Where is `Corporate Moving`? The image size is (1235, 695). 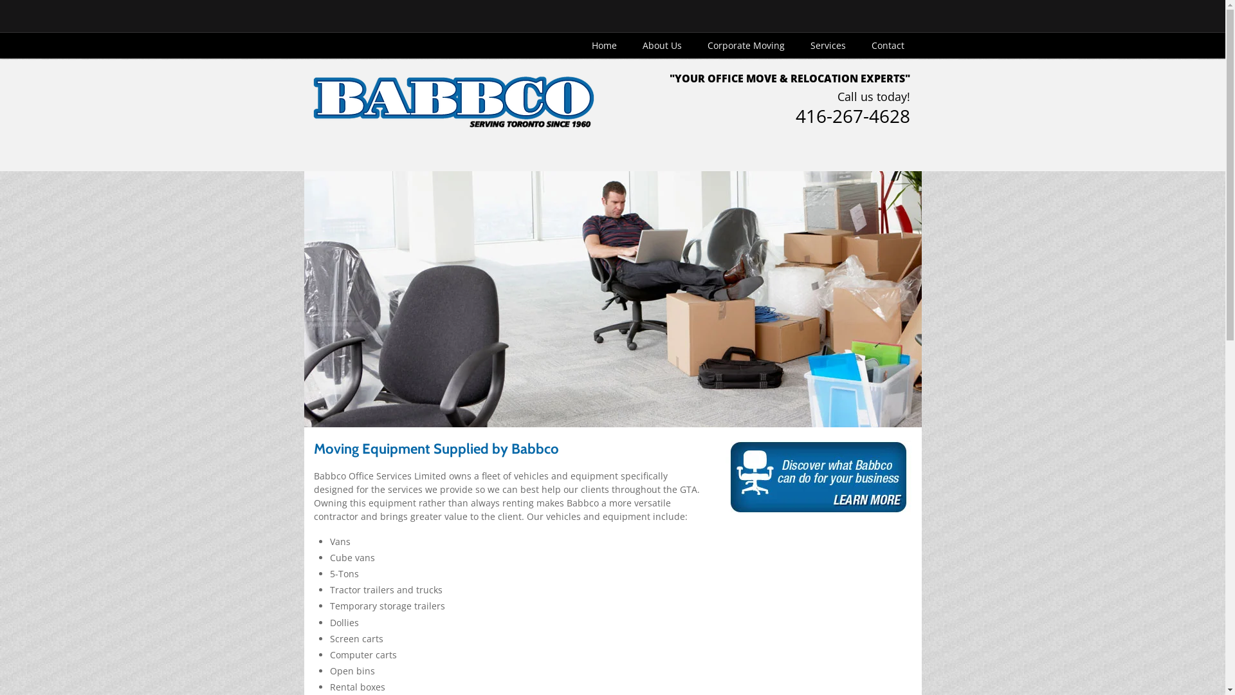
Corporate Moving is located at coordinates (746, 46).